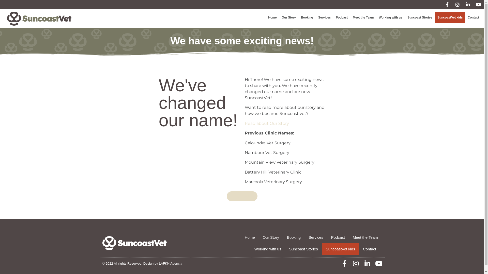 Image resolution: width=488 pixels, height=274 pixels. Describe the element at coordinates (271, 237) in the screenshot. I see `Our Story` at that location.